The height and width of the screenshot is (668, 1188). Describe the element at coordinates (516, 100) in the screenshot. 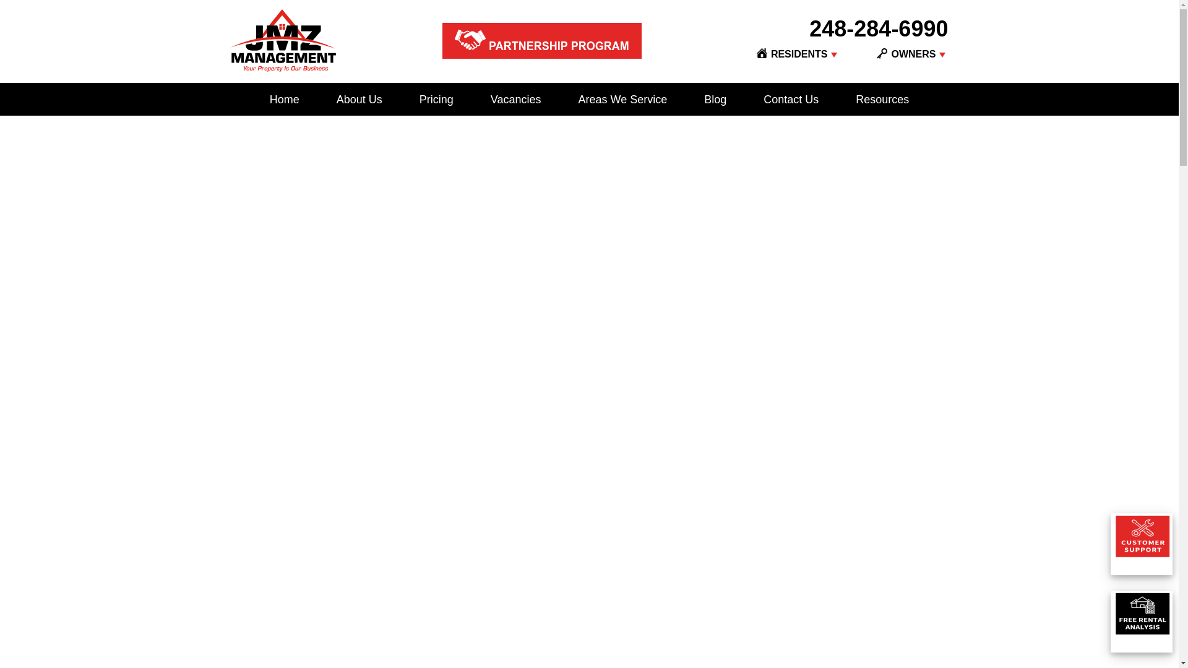

I see `Vacancies` at that location.